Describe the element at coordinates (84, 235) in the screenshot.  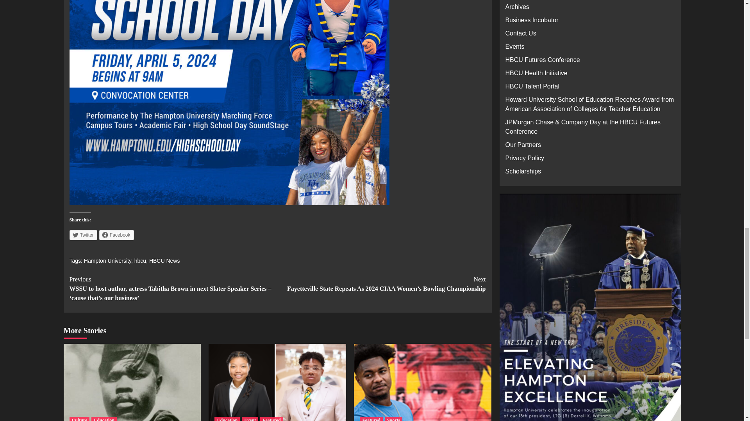
I see `Twitter` at that location.